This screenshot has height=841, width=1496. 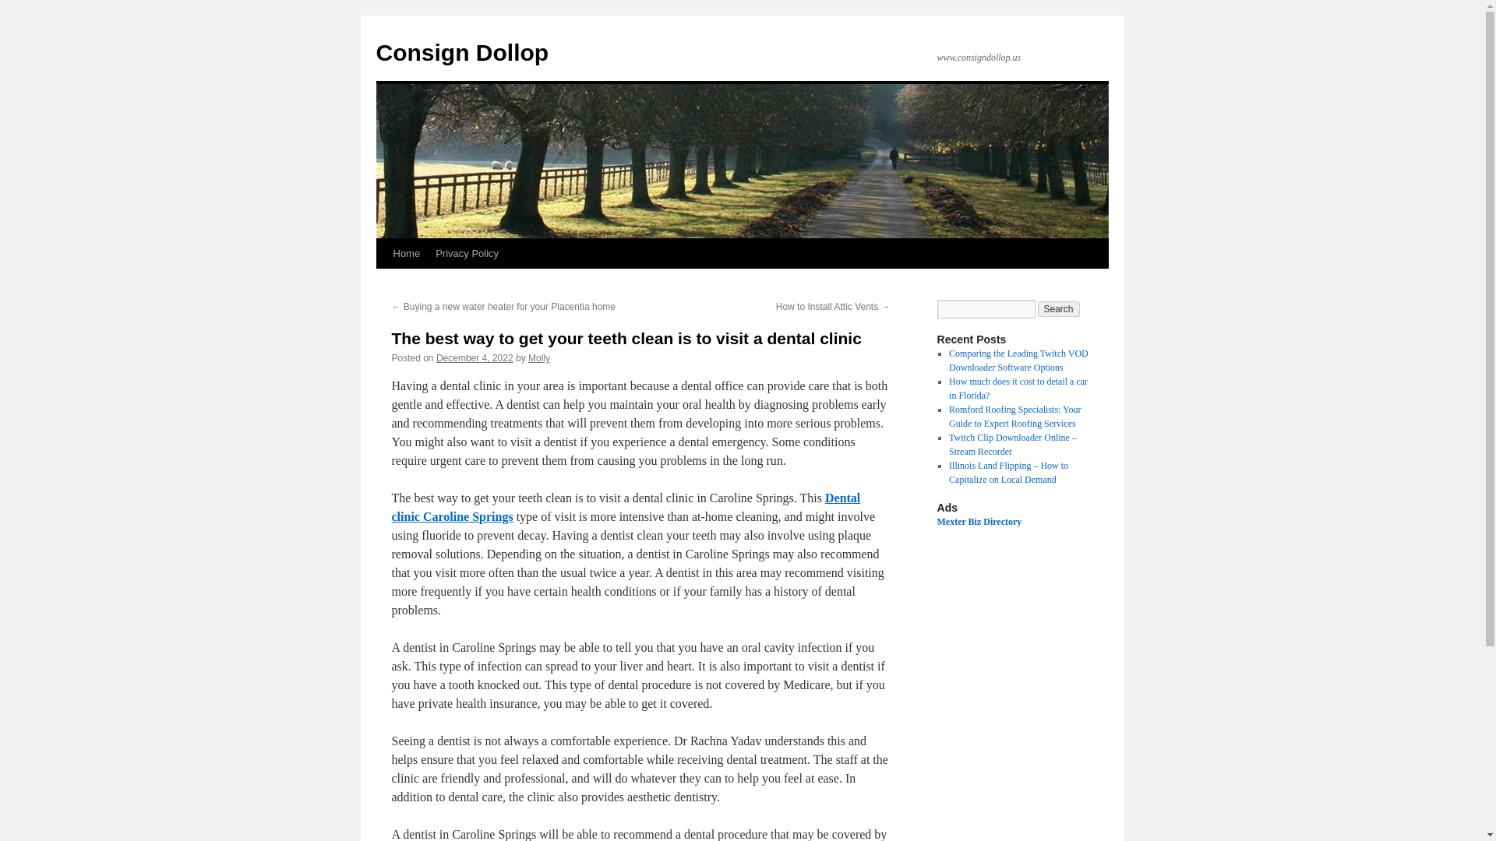 What do you see at coordinates (475, 357) in the screenshot?
I see `December 4, 2022` at bounding box center [475, 357].